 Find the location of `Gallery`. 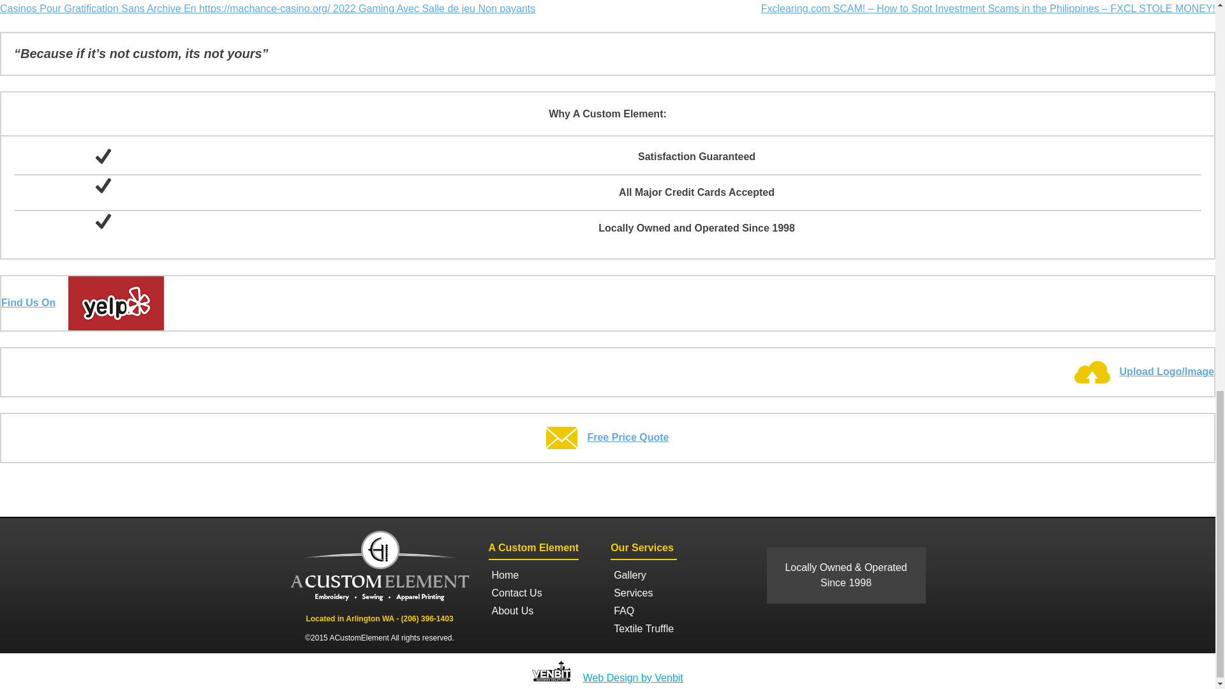

Gallery is located at coordinates (643, 575).